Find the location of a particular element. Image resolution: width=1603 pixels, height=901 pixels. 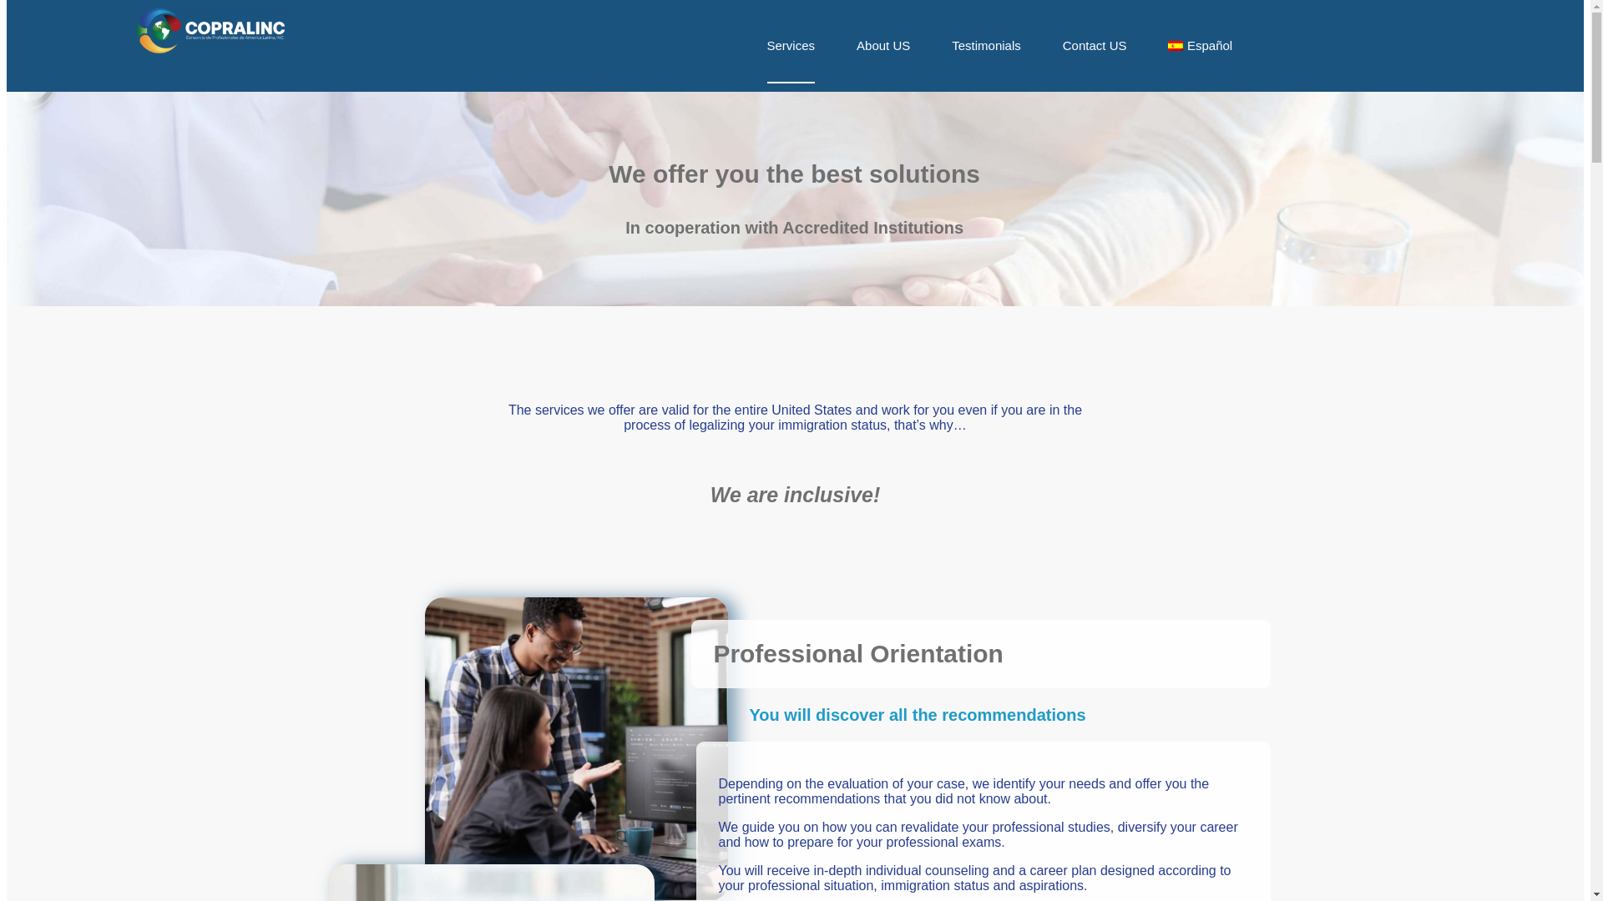

Testimonials is located at coordinates (987, 45).